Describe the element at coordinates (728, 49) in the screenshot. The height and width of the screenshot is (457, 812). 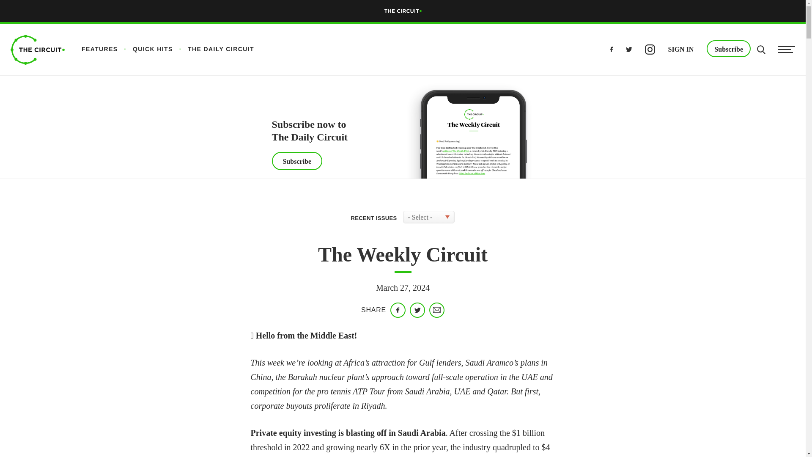
I see `Subscribe` at that location.